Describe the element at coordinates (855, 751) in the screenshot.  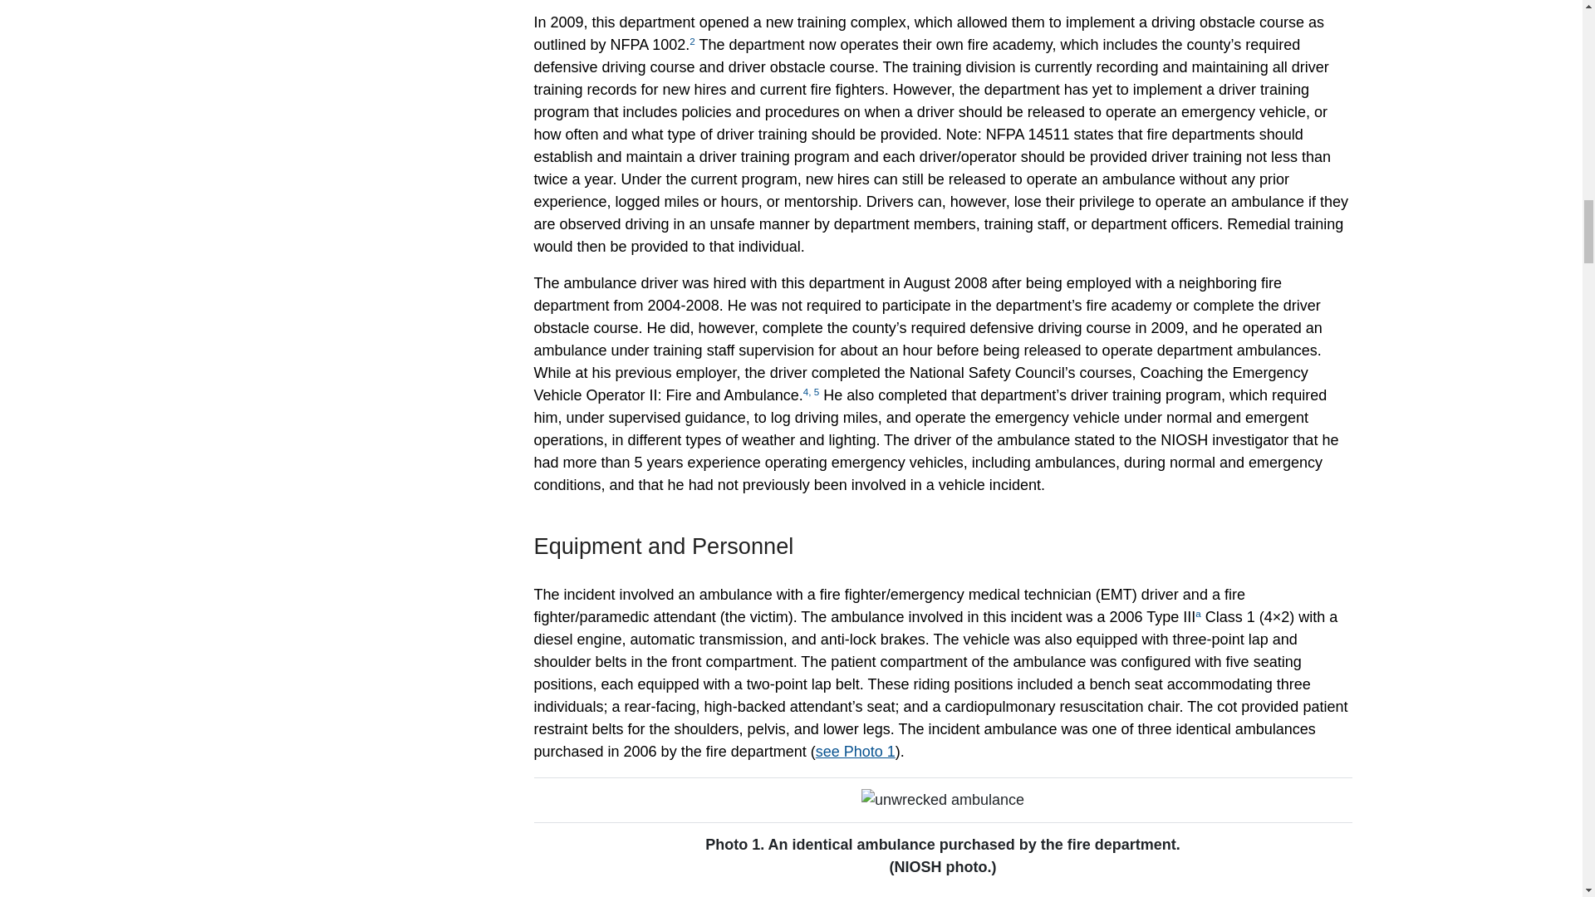
I see `see Photo 1` at that location.